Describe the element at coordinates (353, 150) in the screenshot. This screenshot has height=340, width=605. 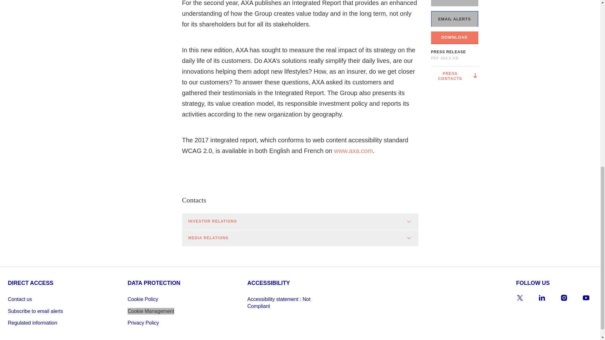
I see `www.axa.com` at that location.